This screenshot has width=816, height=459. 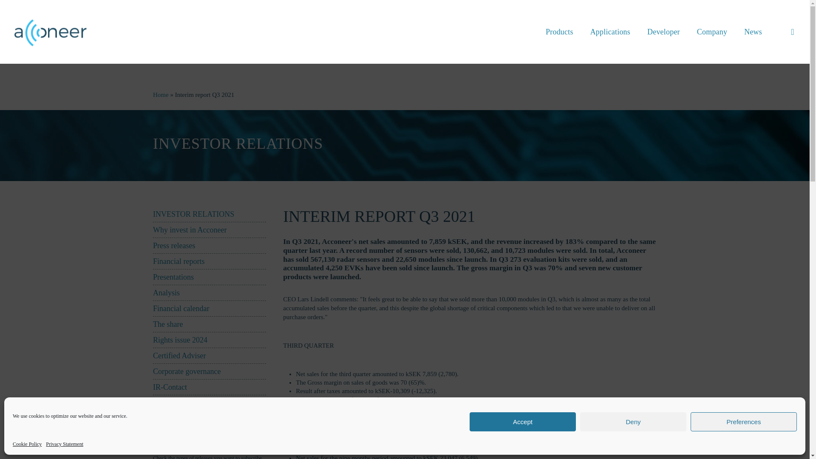 I want to click on Company, so click(x=712, y=31).